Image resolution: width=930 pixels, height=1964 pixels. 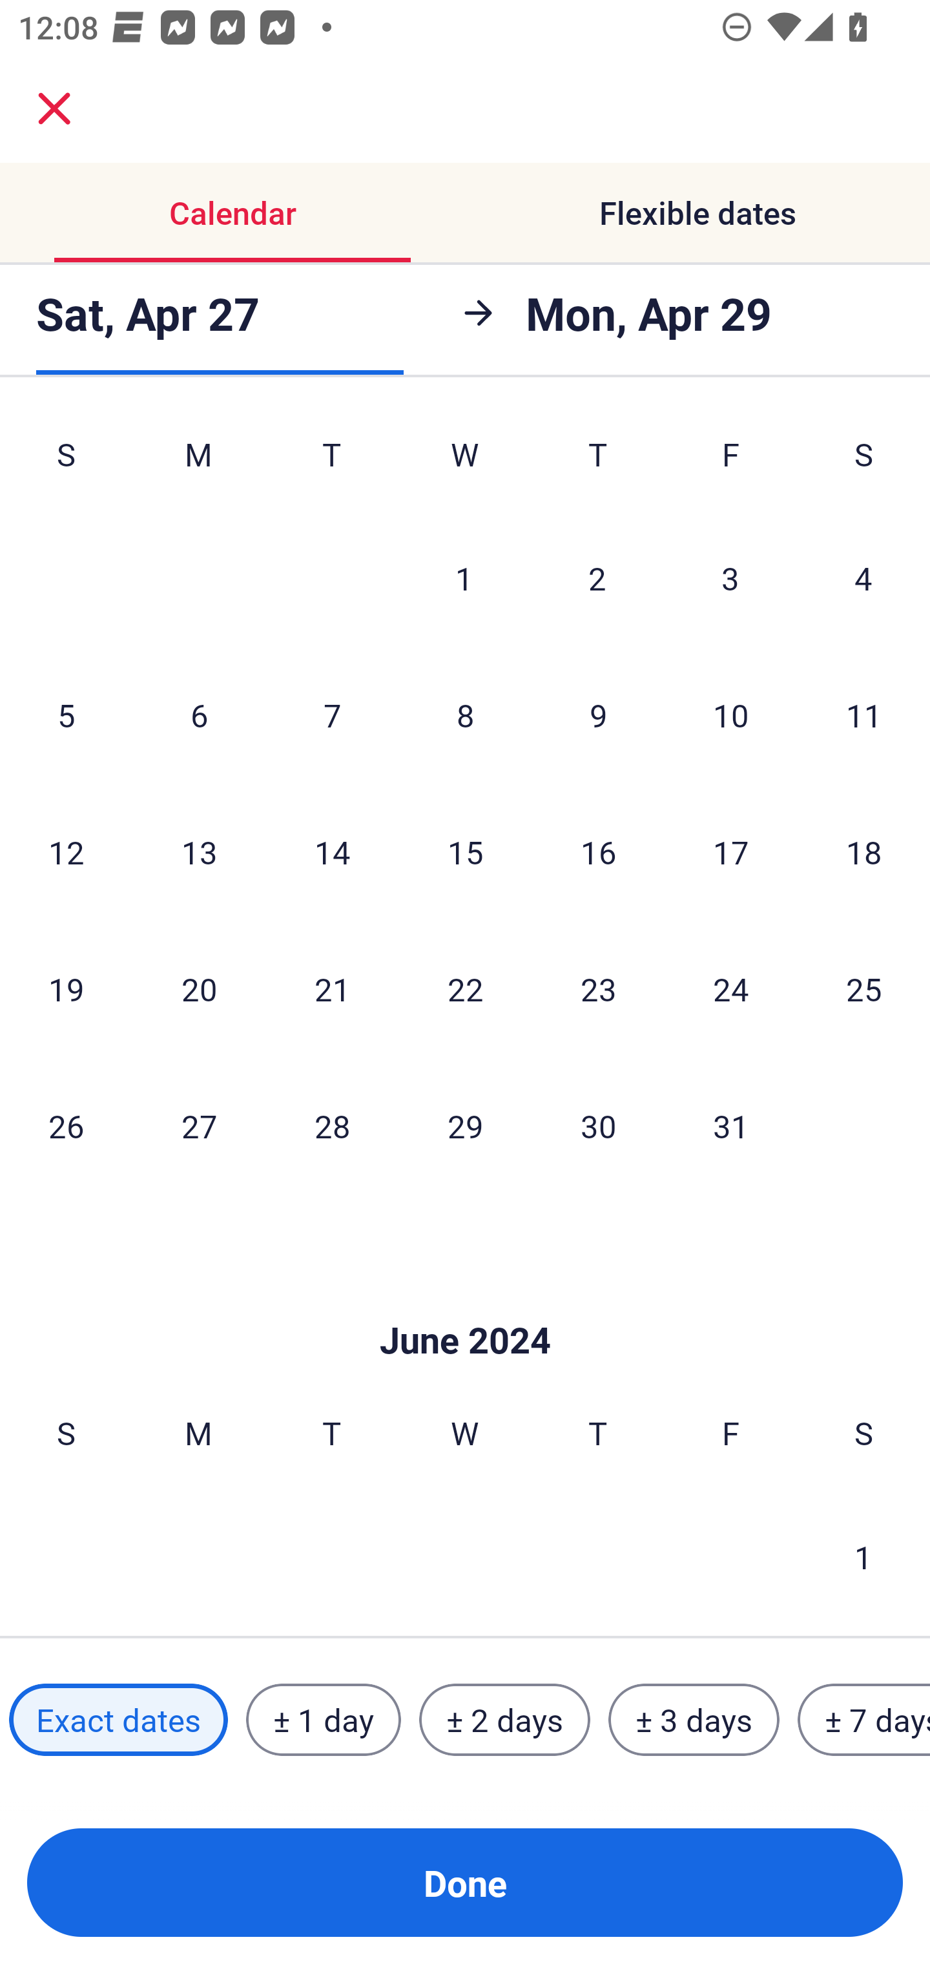 I want to click on 25 Saturday, May 25, 2024, so click(x=864, y=988).